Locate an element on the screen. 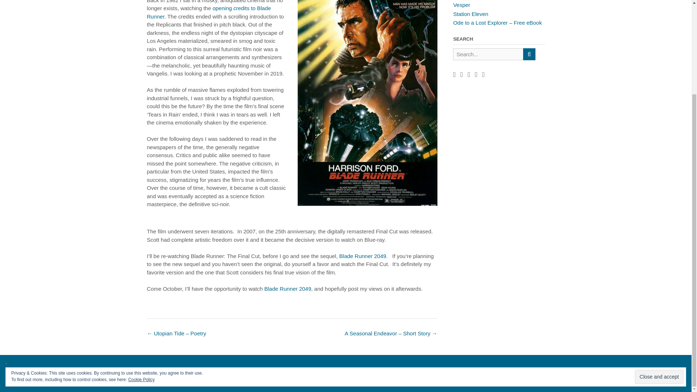 The image size is (697, 392). Blade Runner 2049 is located at coordinates (288, 289).